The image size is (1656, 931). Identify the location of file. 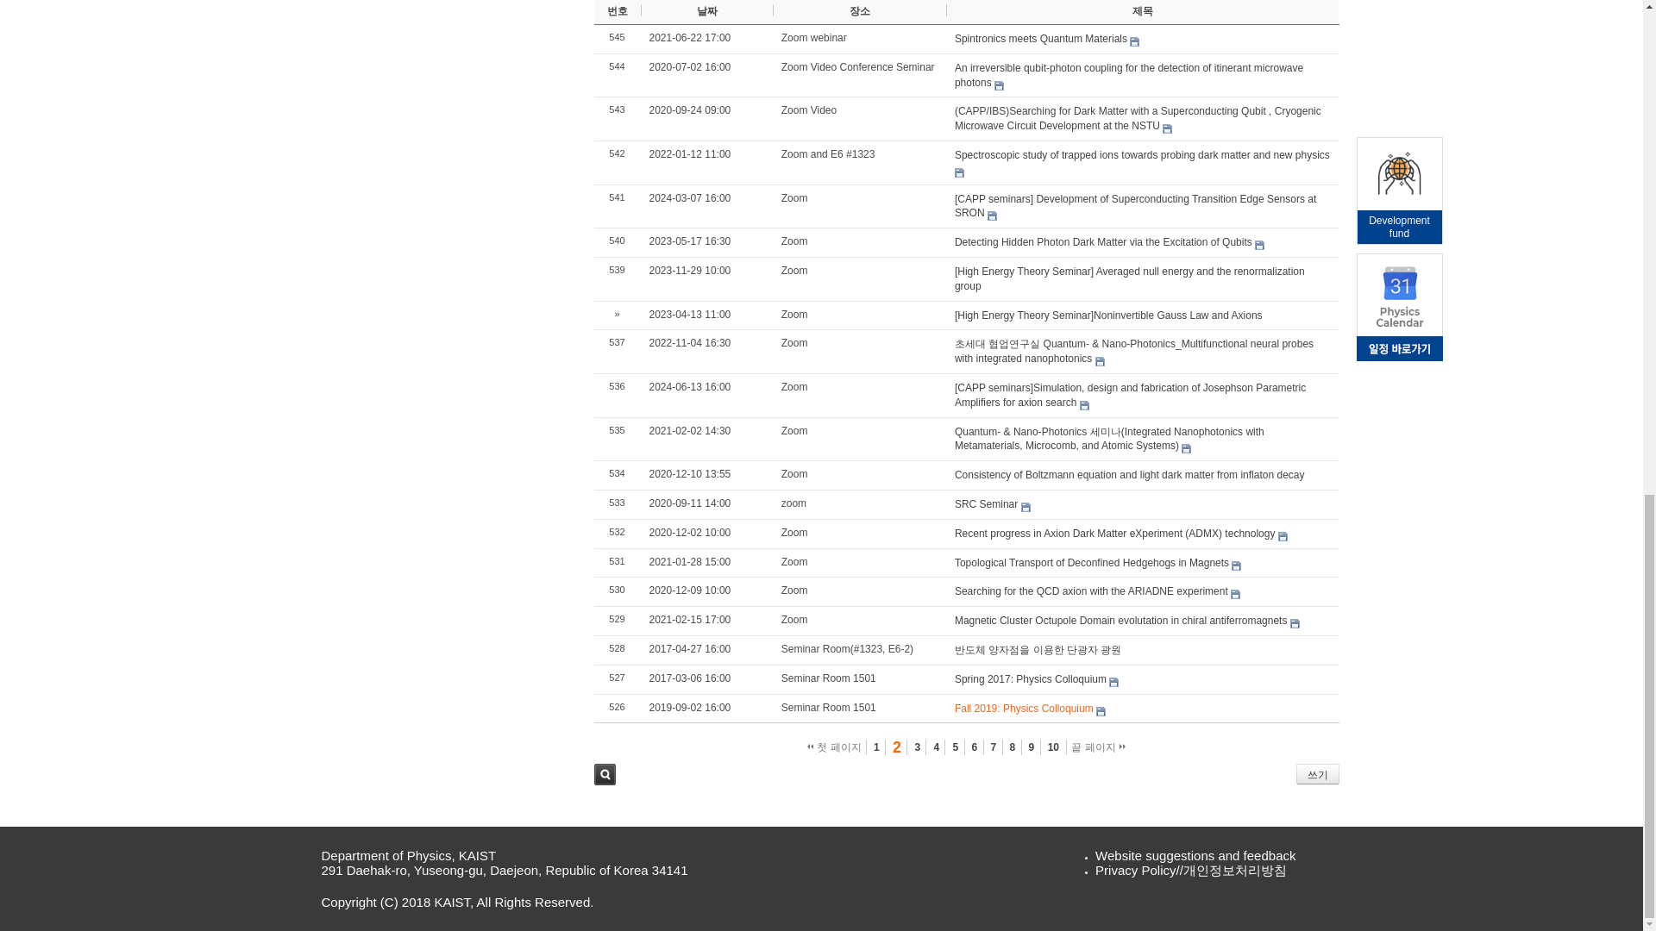
(1114, 683).